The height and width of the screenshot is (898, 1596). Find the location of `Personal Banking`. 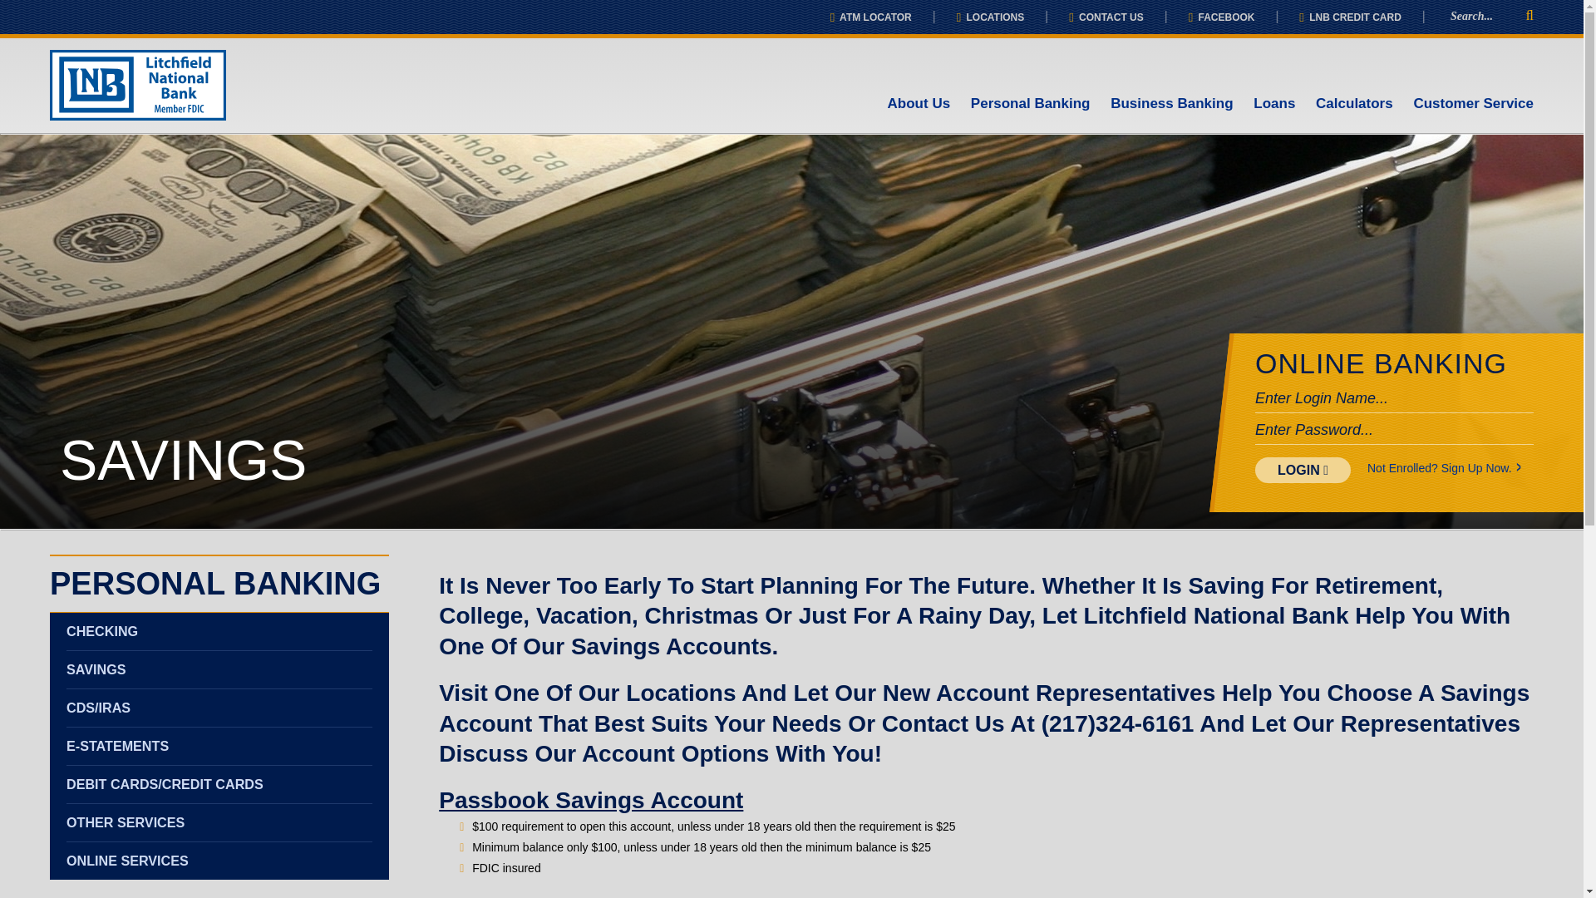

Personal Banking is located at coordinates (1030, 103).